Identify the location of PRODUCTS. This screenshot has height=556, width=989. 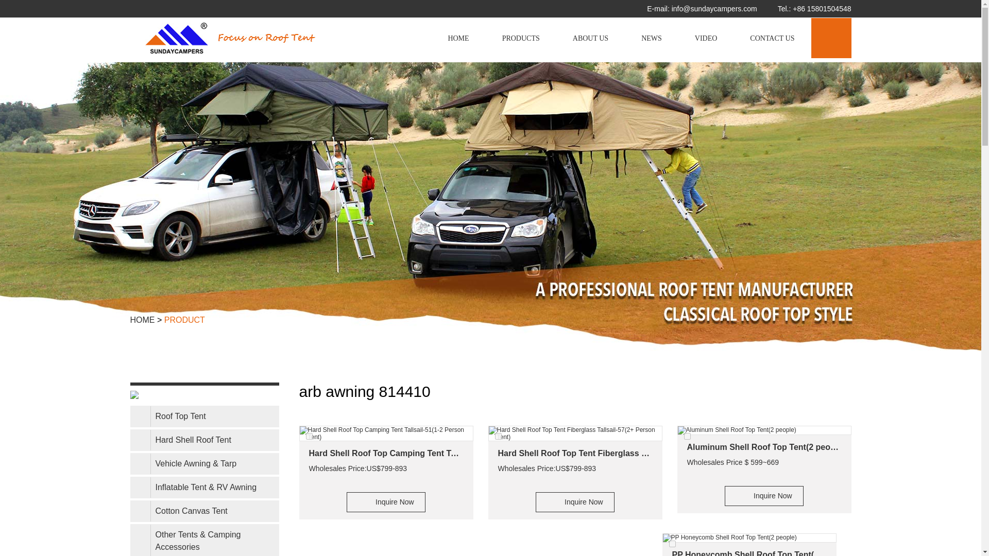
(521, 38).